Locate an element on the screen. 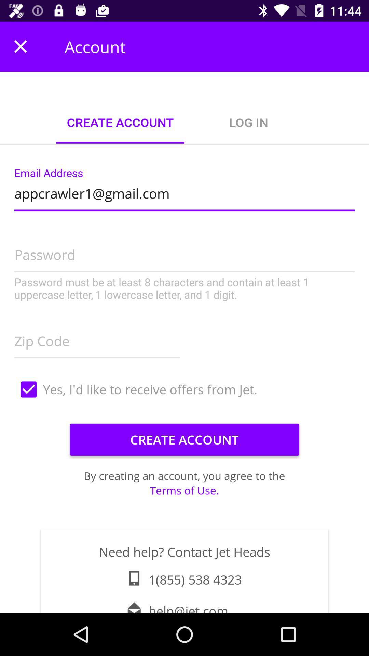 This screenshot has width=369, height=656. press the icon below the by creating an is located at coordinates (184, 490).